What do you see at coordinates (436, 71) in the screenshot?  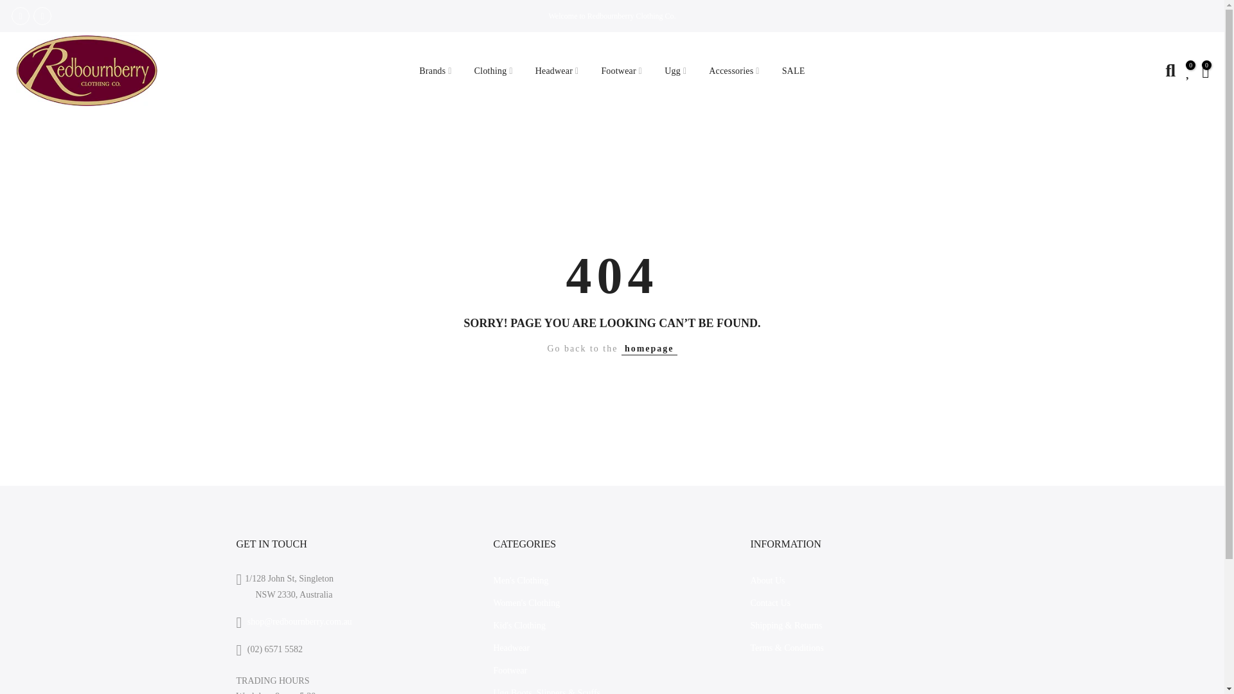 I see `Brands` at bounding box center [436, 71].